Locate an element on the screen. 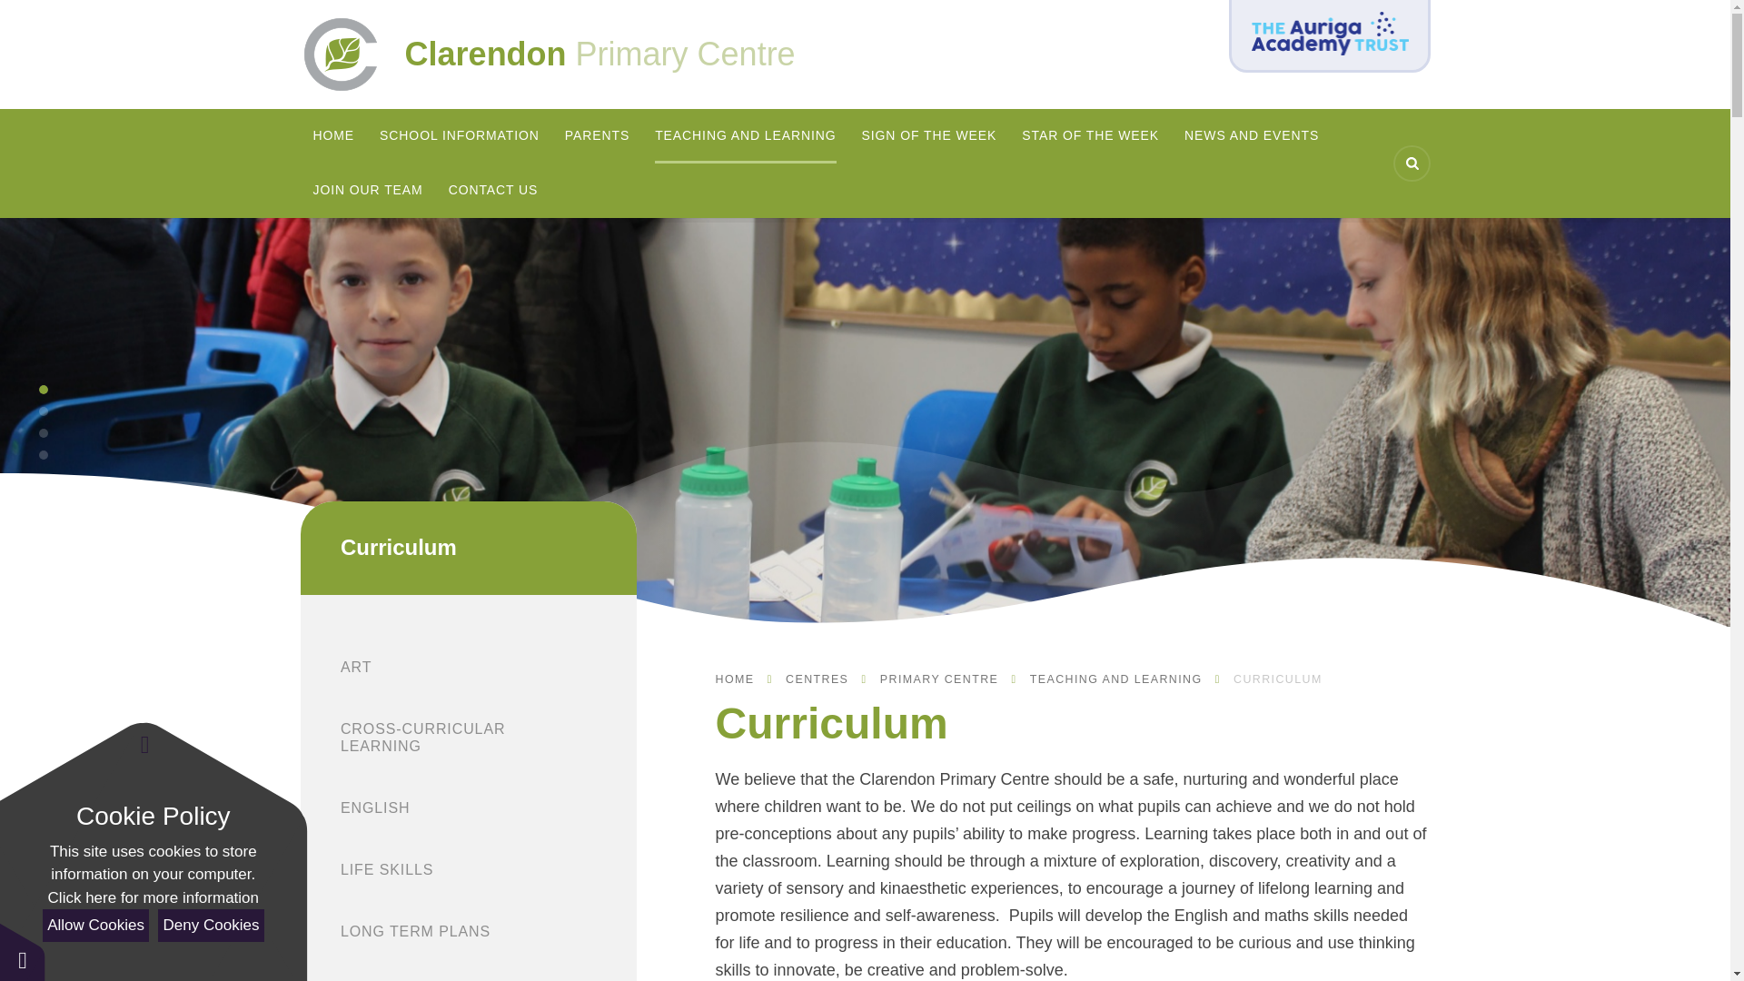 This screenshot has width=1744, height=981. SCHOOL INFORMATION is located at coordinates (460, 136).